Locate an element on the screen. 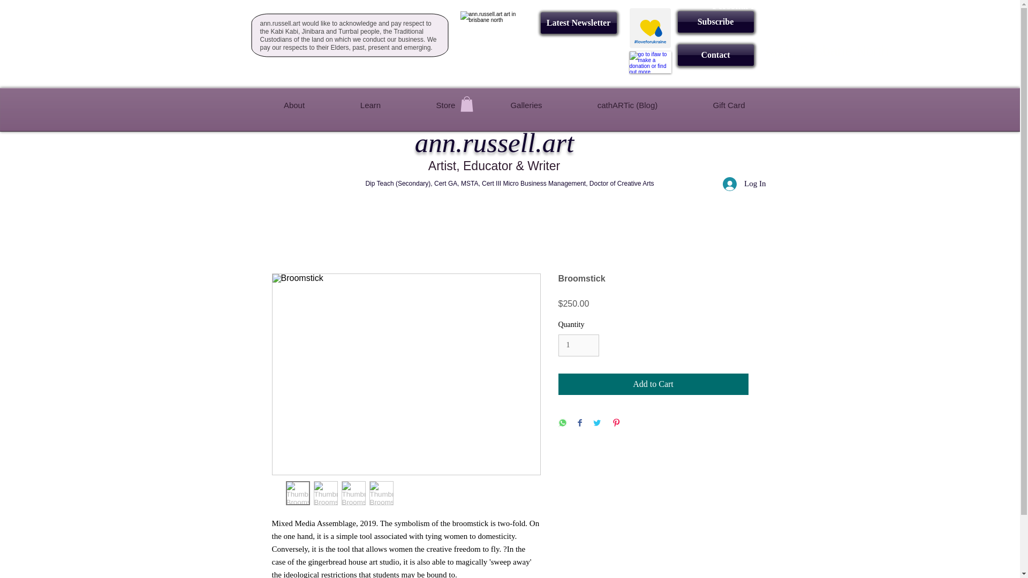  1 is located at coordinates (578, 346).